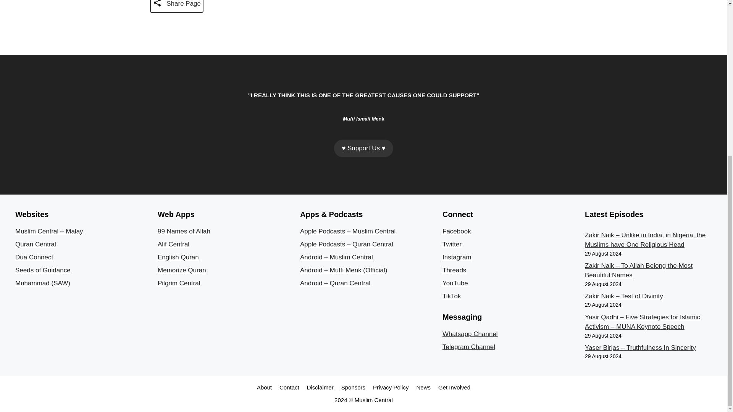 This screenshot has height=412, width=733. Describe the element at coordinates (184, 231) in the screenshot. I see `99 Names of Allah` at that location.